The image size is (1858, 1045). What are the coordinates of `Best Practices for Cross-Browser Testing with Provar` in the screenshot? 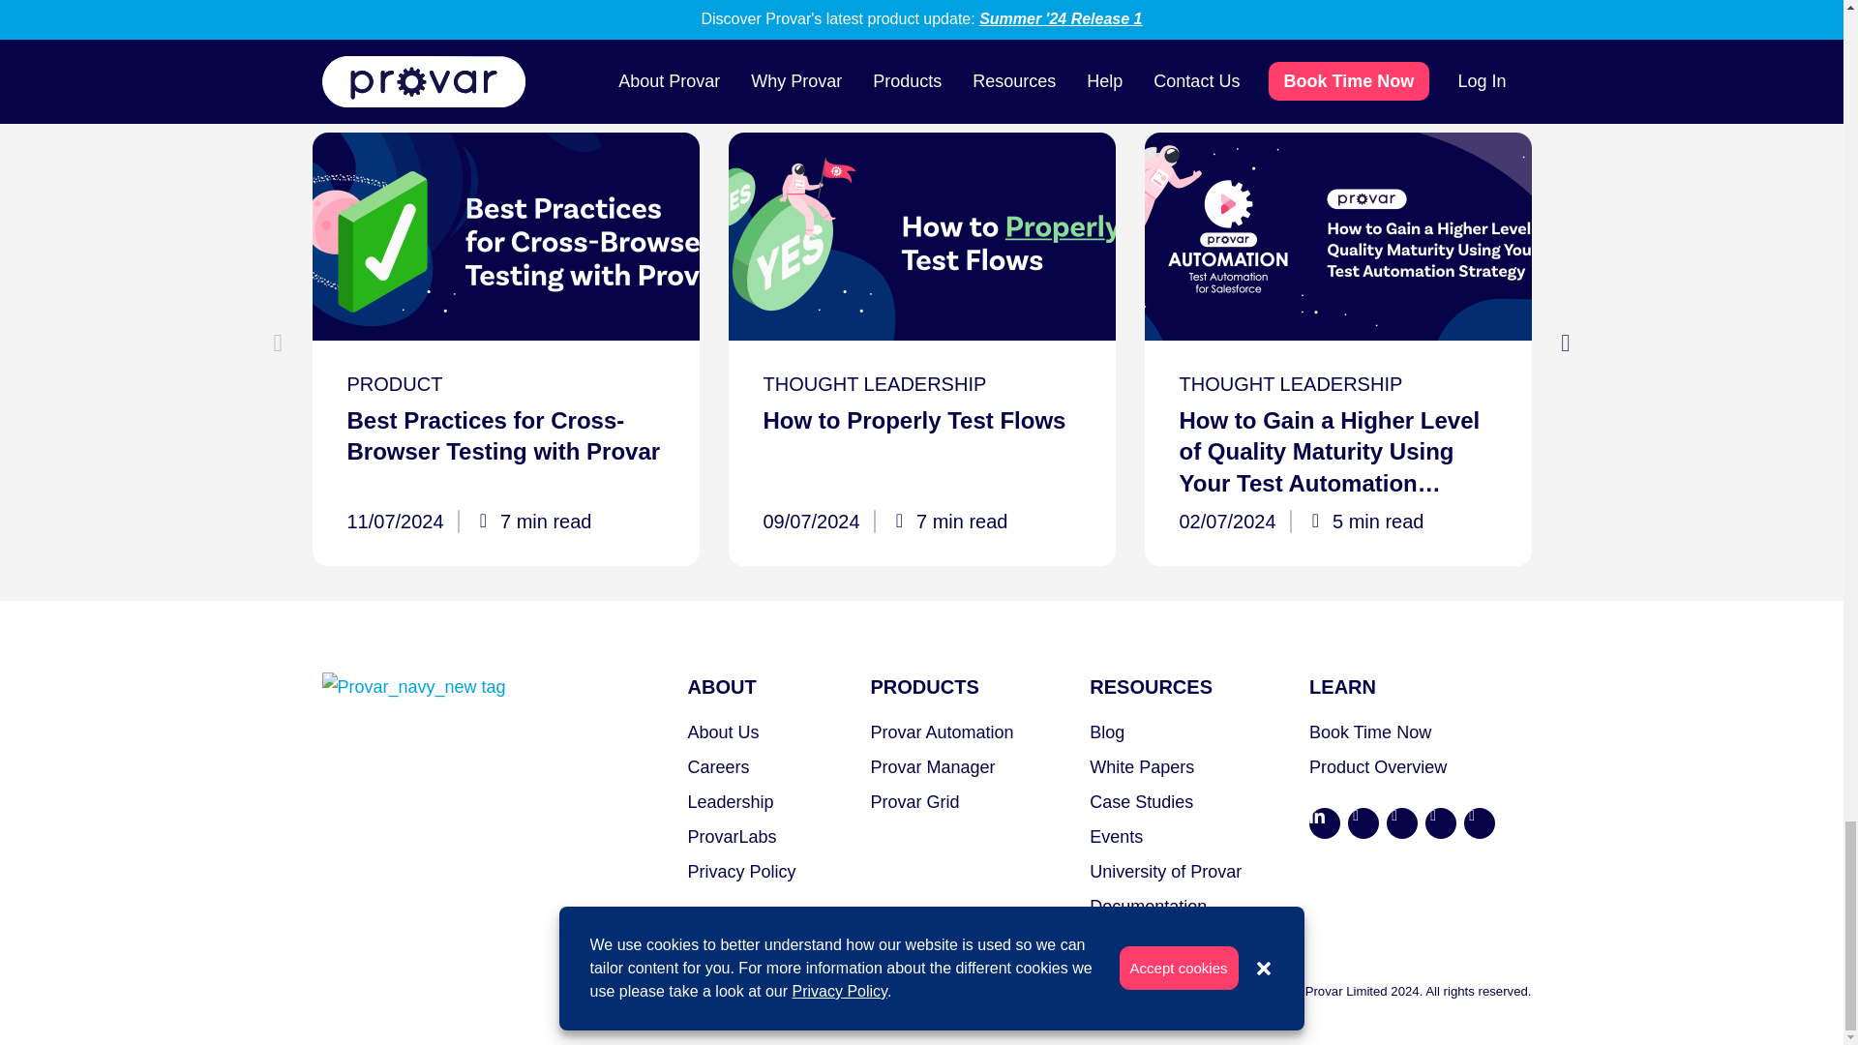 It's located at (505, 236).